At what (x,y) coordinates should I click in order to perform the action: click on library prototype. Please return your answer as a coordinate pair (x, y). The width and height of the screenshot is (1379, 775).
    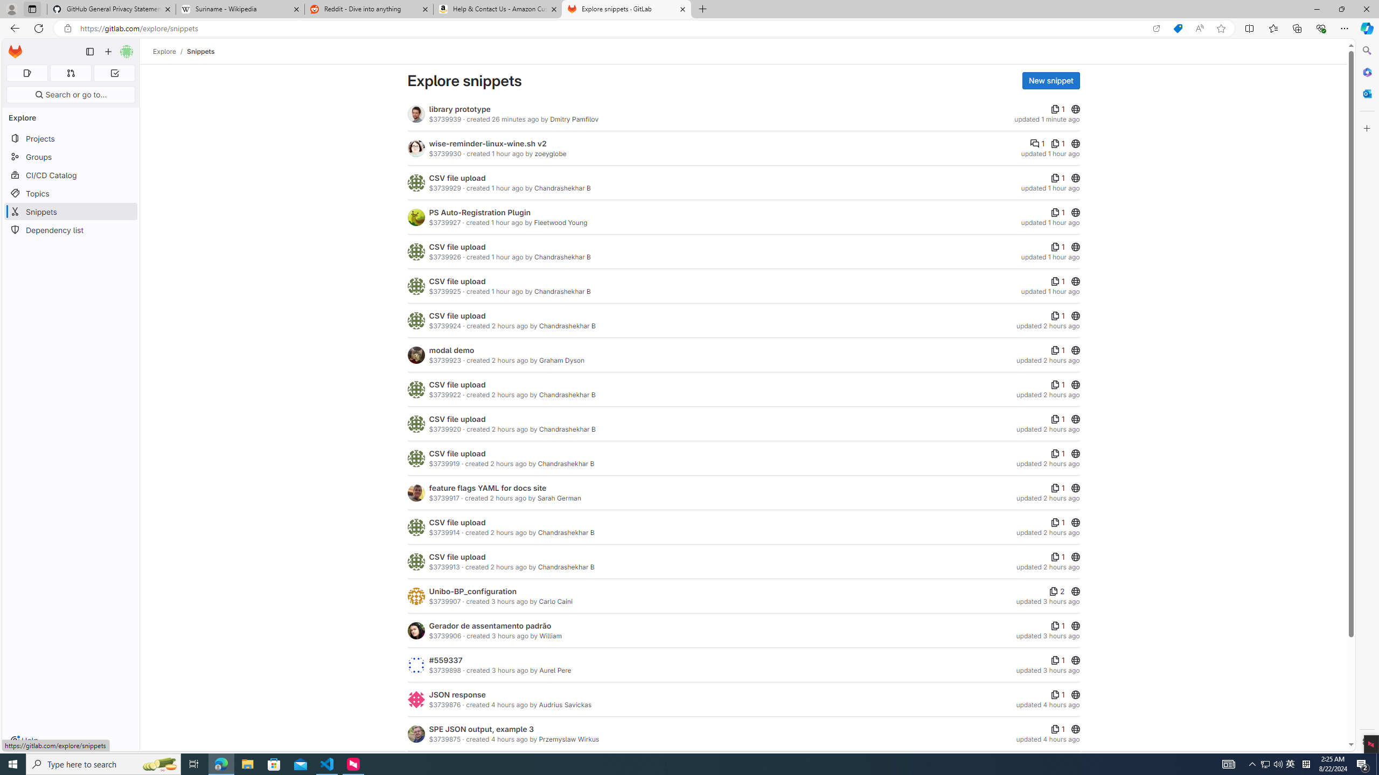
    Looking at the image, I should click on (460, 109).